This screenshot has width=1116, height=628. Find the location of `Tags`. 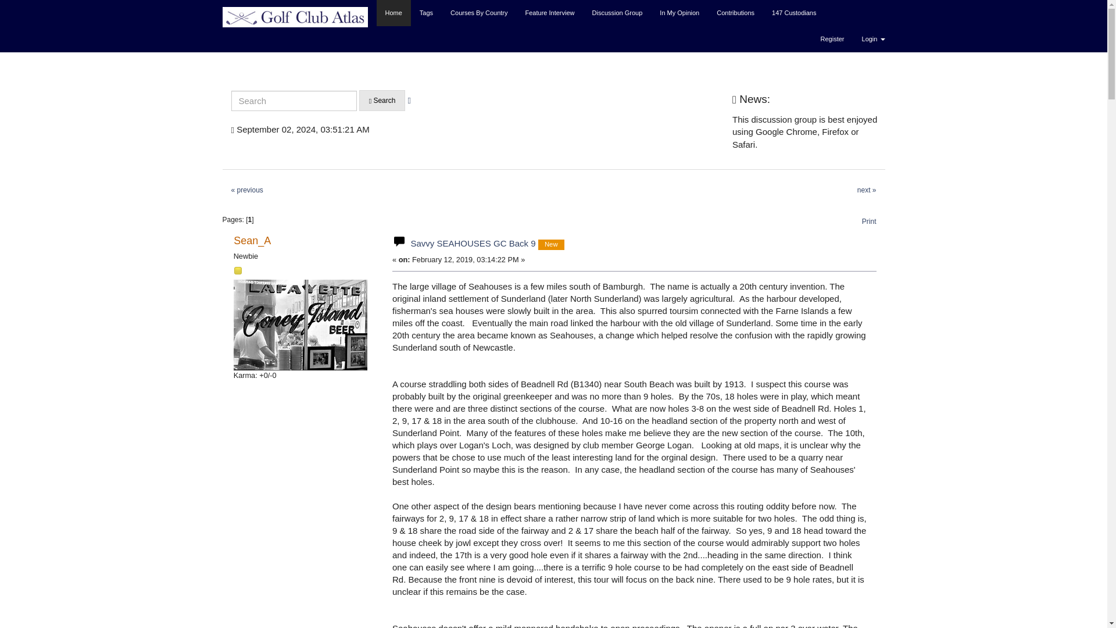

Tags is located at coordinates (426, 13).